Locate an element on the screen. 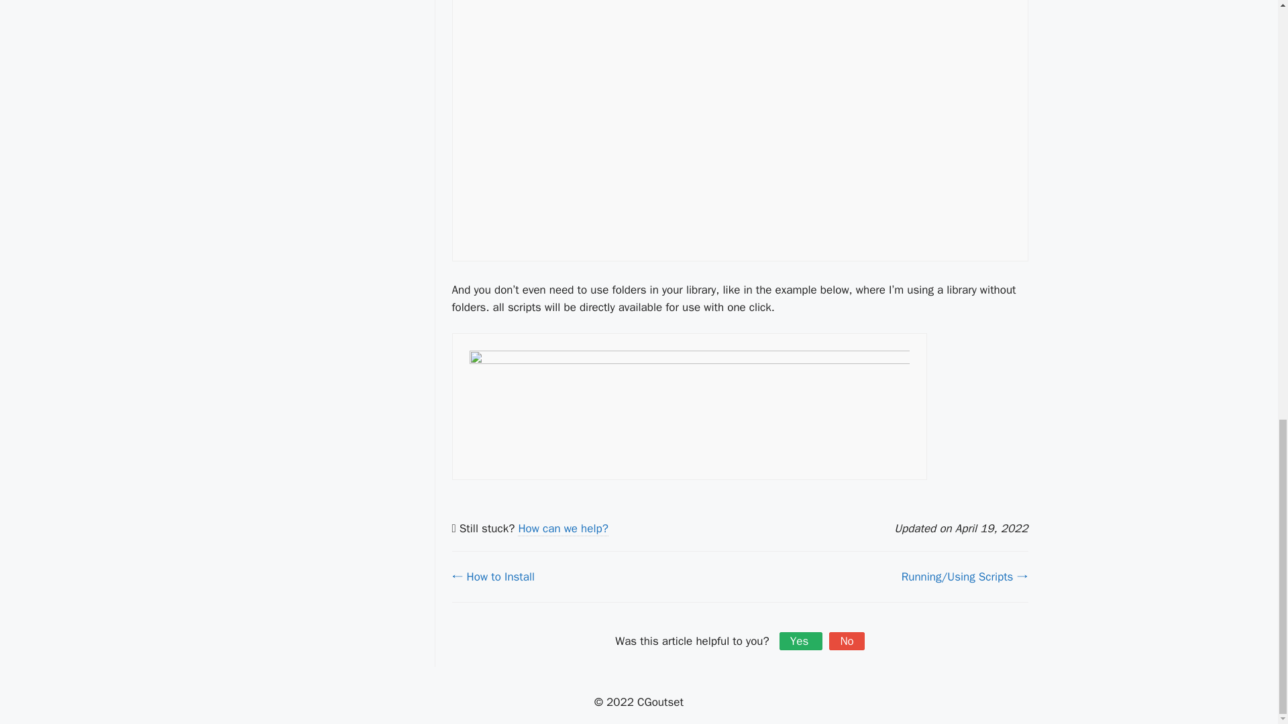 The image size is (1288, 724). No votes yet is located at coordinates (847, 641).